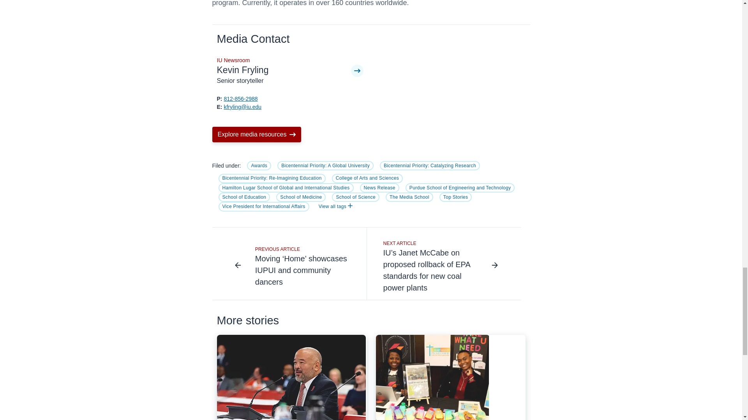 The image size is (748, 420). Describe the element at coordinates (355, 197) in the screenshot. I see `School of Science` at that location.